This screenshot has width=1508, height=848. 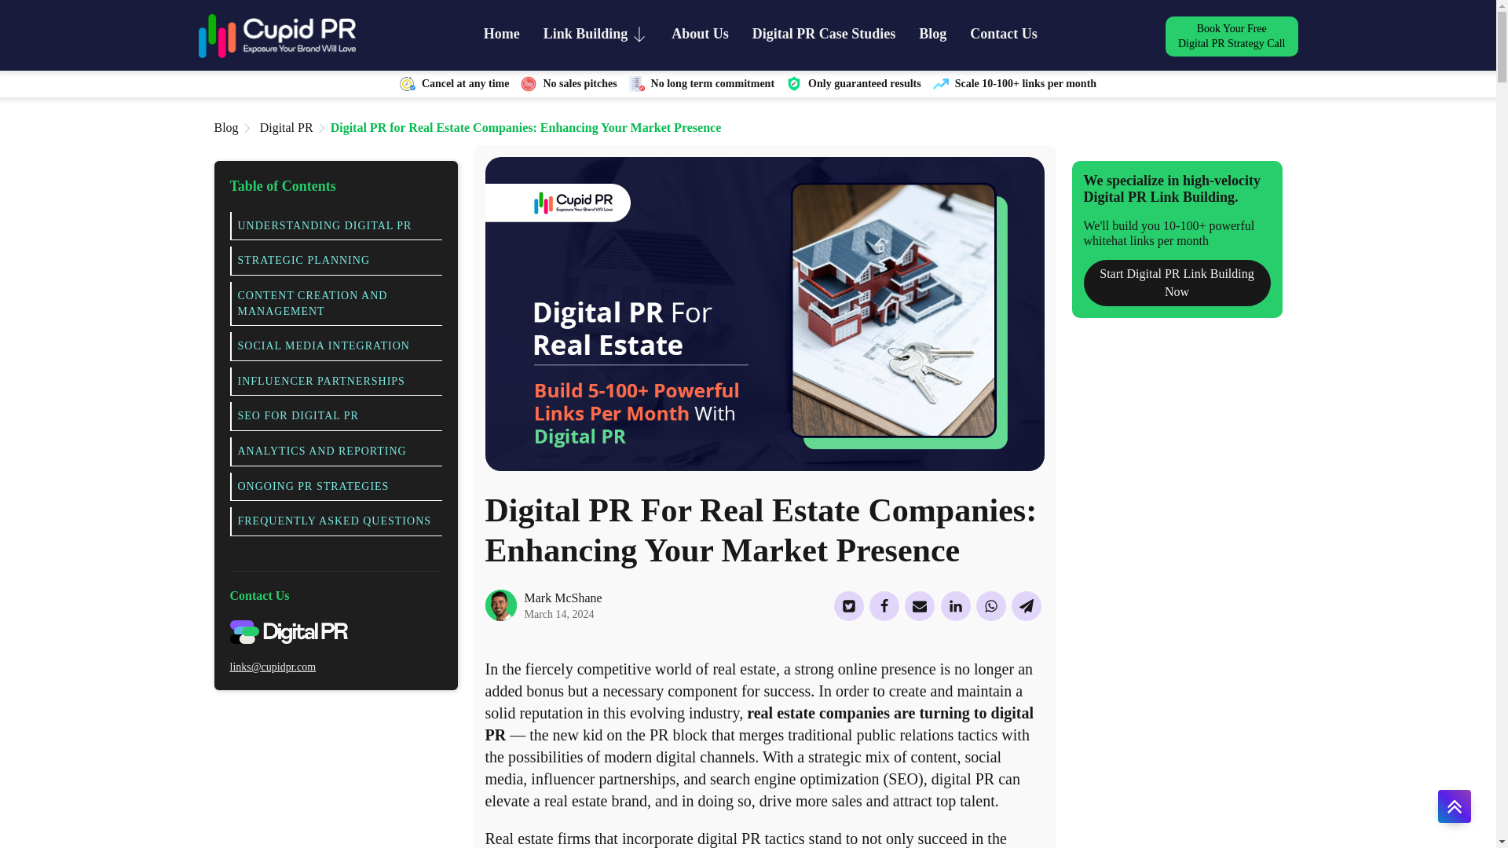 I want to click on Digital PR, so click(x=932, y=36).